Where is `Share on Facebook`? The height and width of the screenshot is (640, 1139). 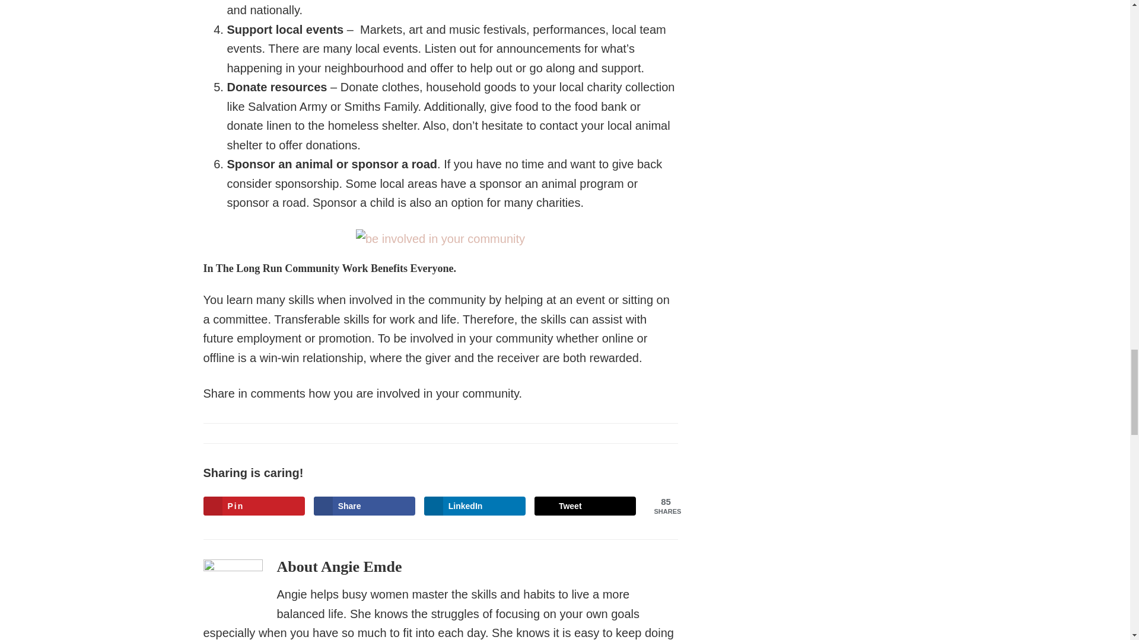 Share on Facebook is located at coordinates (364, 506).